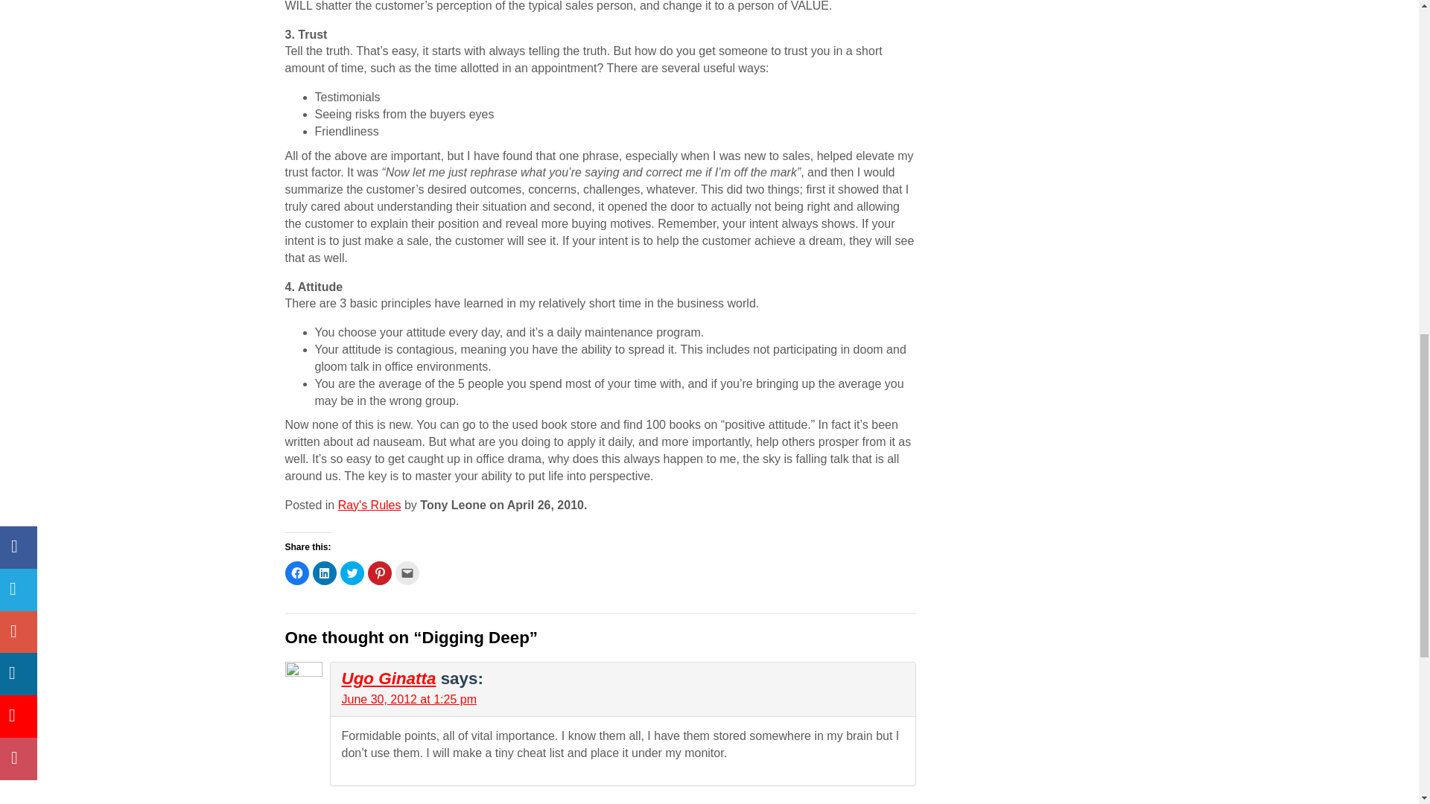  What do you see at coordinates (389, 678) in the screenshot?
I see `Ugo Ginatta` at bounding box center [389, 678].